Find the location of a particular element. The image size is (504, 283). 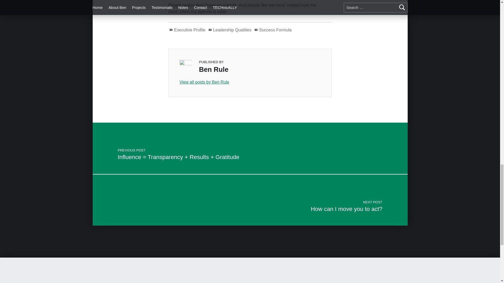

Leadership Qualities is located at coordinates (187, 30).